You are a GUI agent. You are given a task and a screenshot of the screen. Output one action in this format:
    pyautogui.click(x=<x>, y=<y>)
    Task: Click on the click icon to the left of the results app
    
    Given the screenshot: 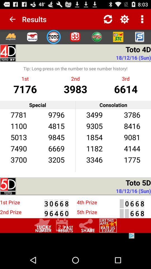 What is the action you would take?
    pyautogui.click(x=10, y=19)
    